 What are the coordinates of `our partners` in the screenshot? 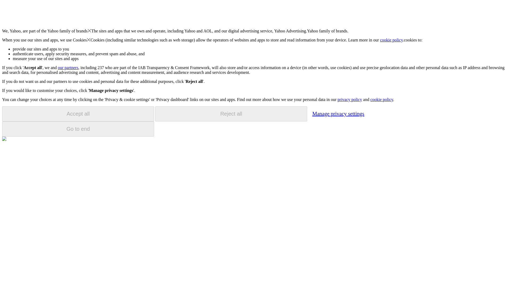 It's located at (68, 67).